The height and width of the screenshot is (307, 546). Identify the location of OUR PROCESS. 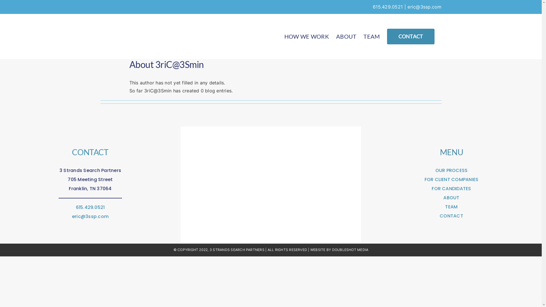
(452, 171).